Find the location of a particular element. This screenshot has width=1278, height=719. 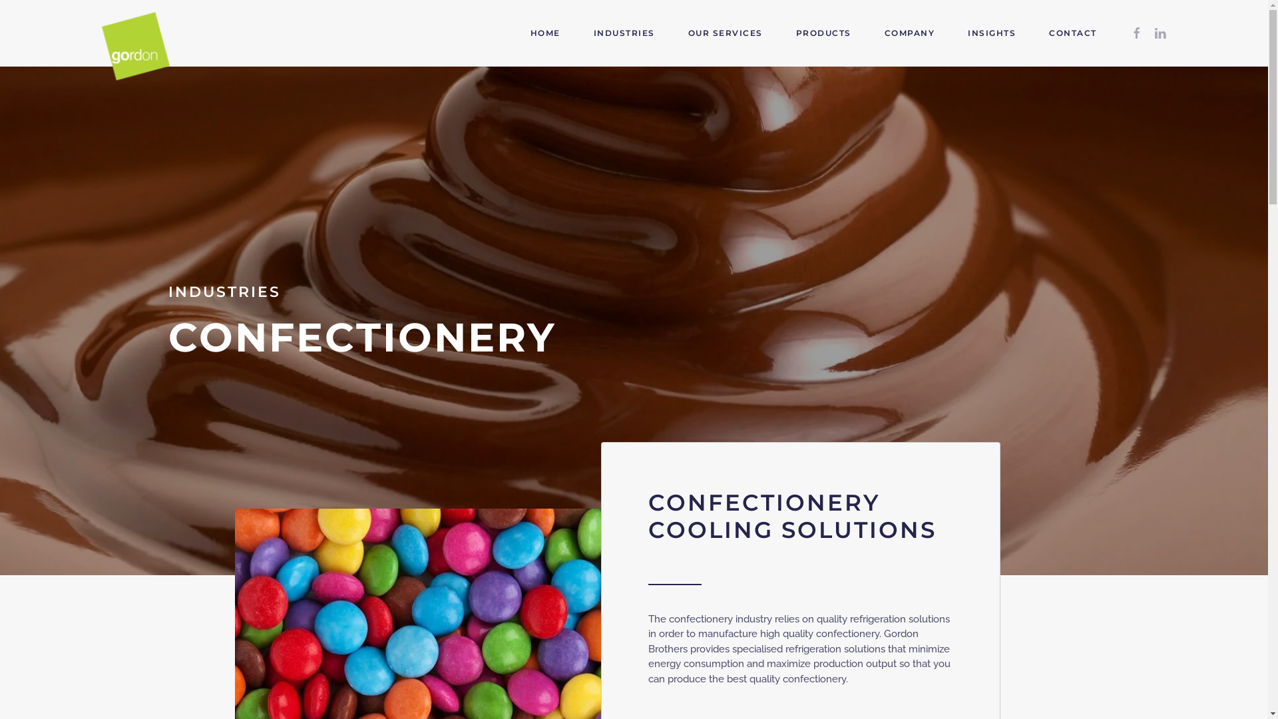

HOME is located at coordinates (544, 33).